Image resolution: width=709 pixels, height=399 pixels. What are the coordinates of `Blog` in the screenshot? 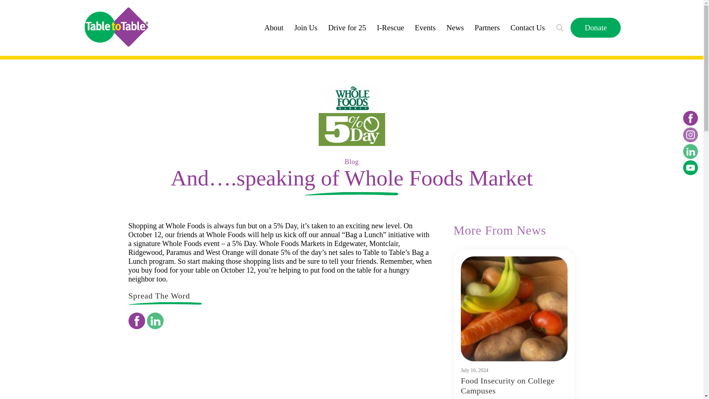 It's located at (352, 162).